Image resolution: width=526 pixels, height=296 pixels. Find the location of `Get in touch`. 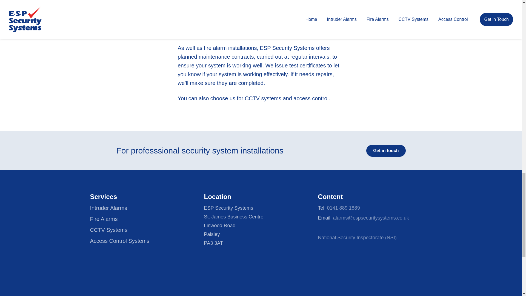

Get in touch is located at coordinates (386, 151).